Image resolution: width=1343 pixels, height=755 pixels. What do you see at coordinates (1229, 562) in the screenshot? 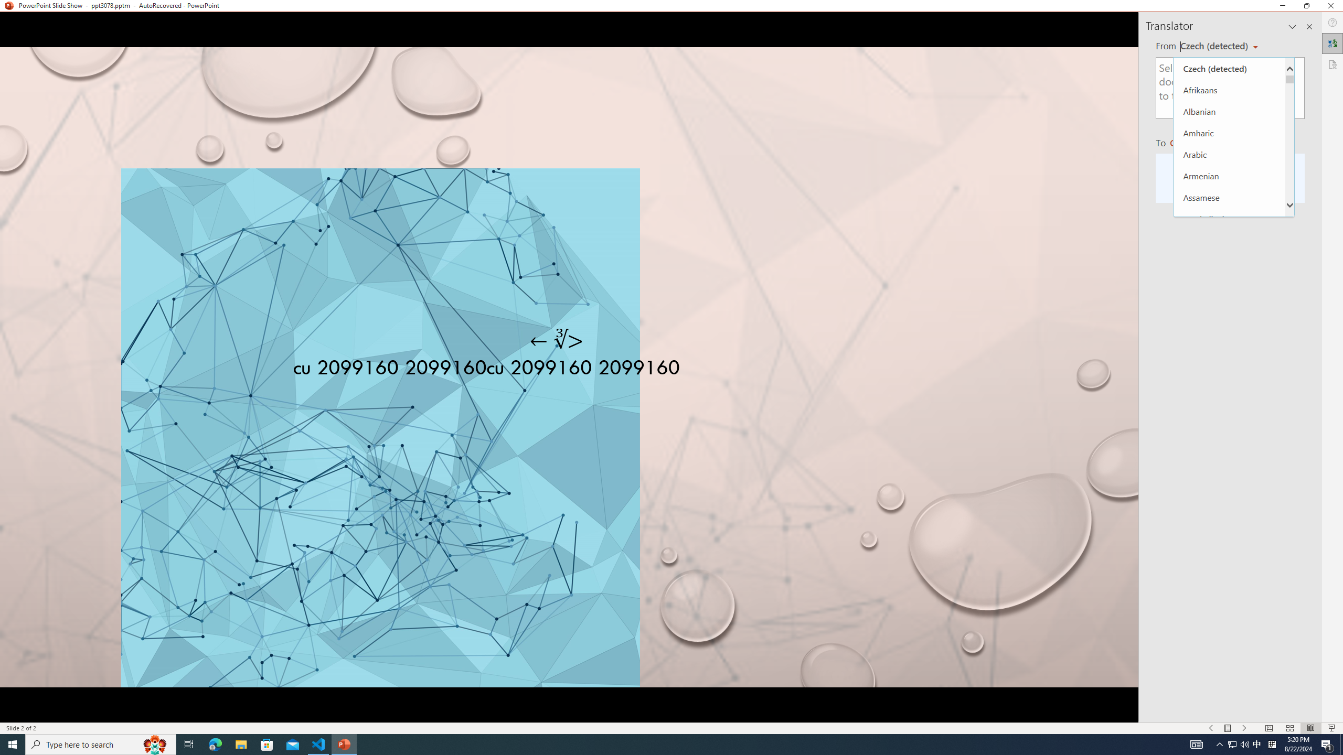
I see `Danish` at bounding box center [1229, 562].